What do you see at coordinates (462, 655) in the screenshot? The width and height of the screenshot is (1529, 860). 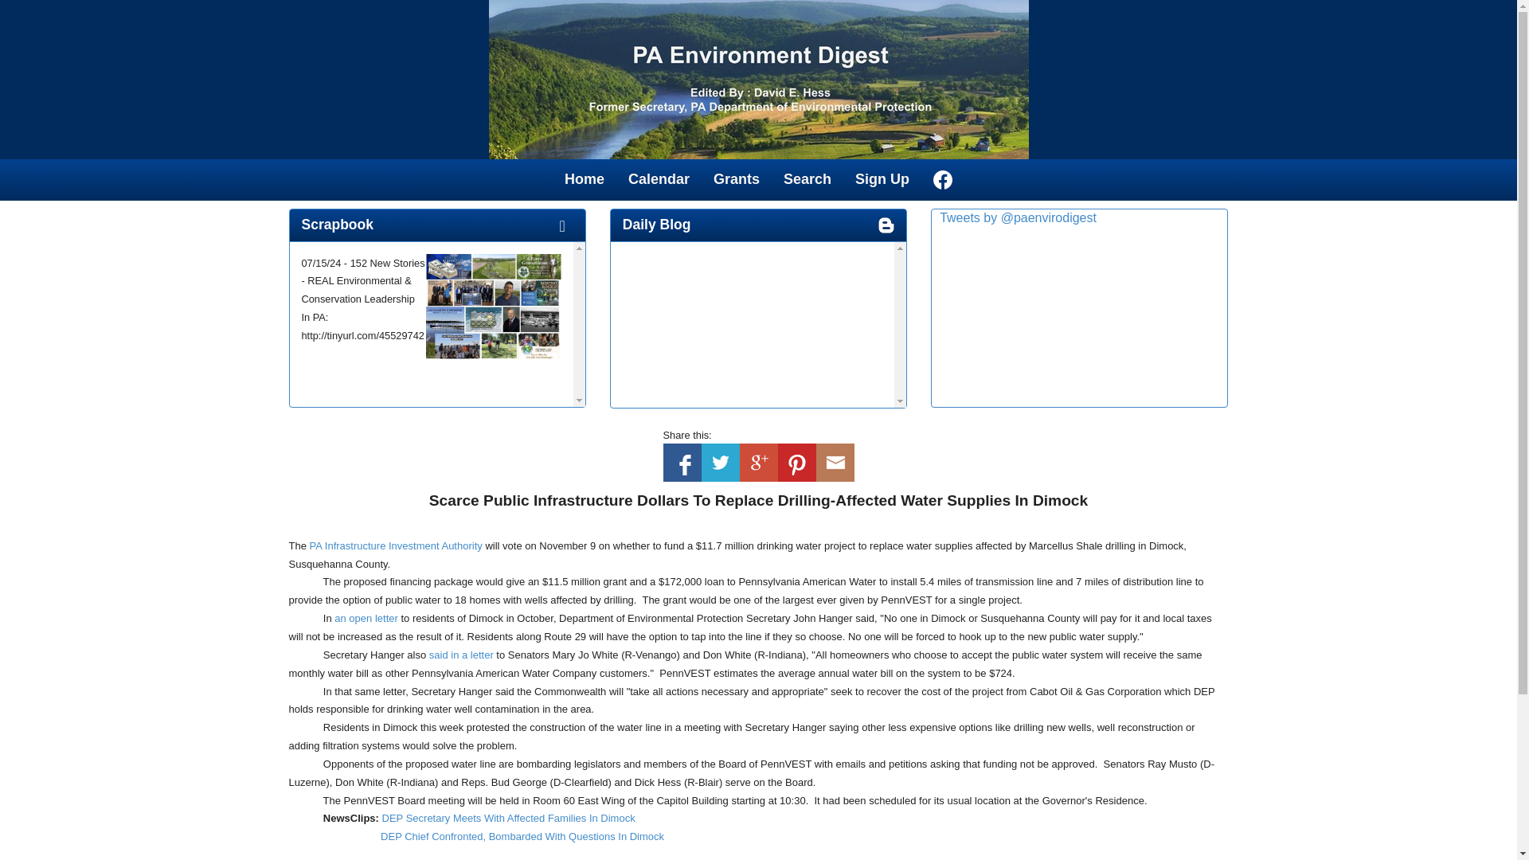 I see `said in a letter` at bounding box center [462, 655].